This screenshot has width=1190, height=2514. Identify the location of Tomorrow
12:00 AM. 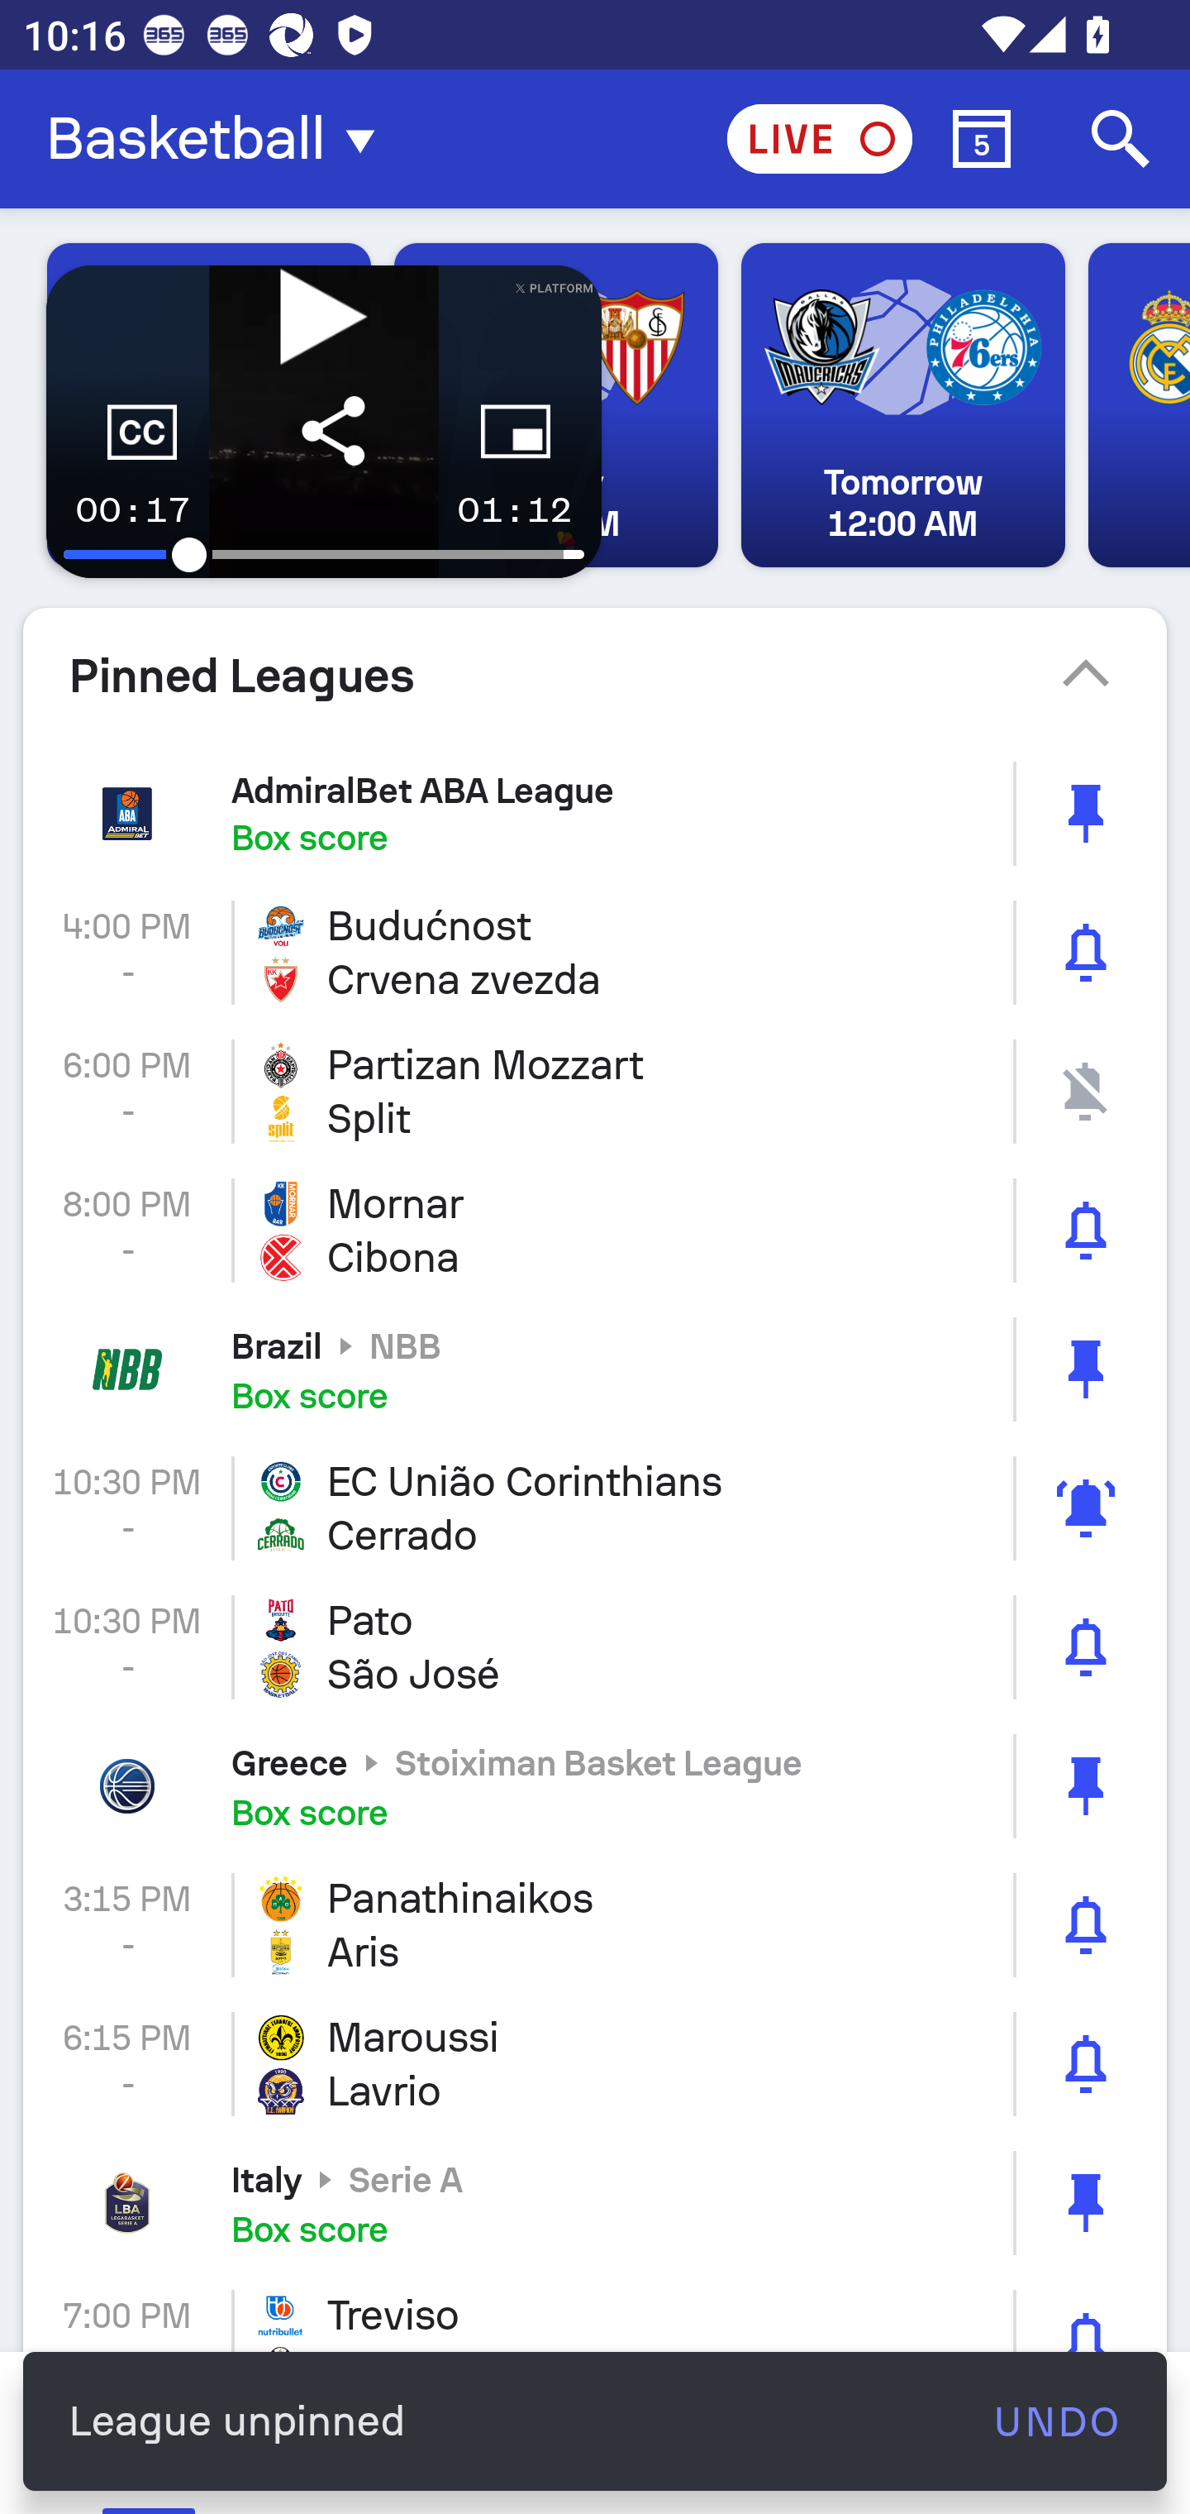
(902, 405).